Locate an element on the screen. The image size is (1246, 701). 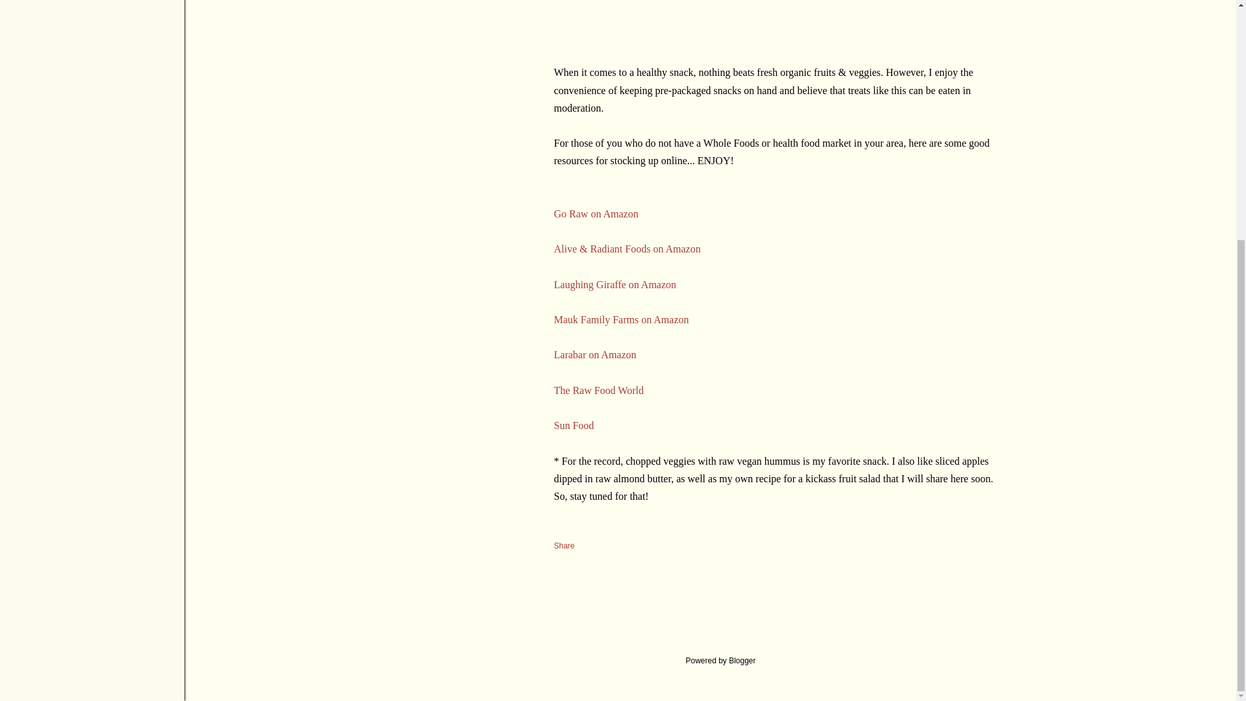
Share is located at coordinates (565, 545).